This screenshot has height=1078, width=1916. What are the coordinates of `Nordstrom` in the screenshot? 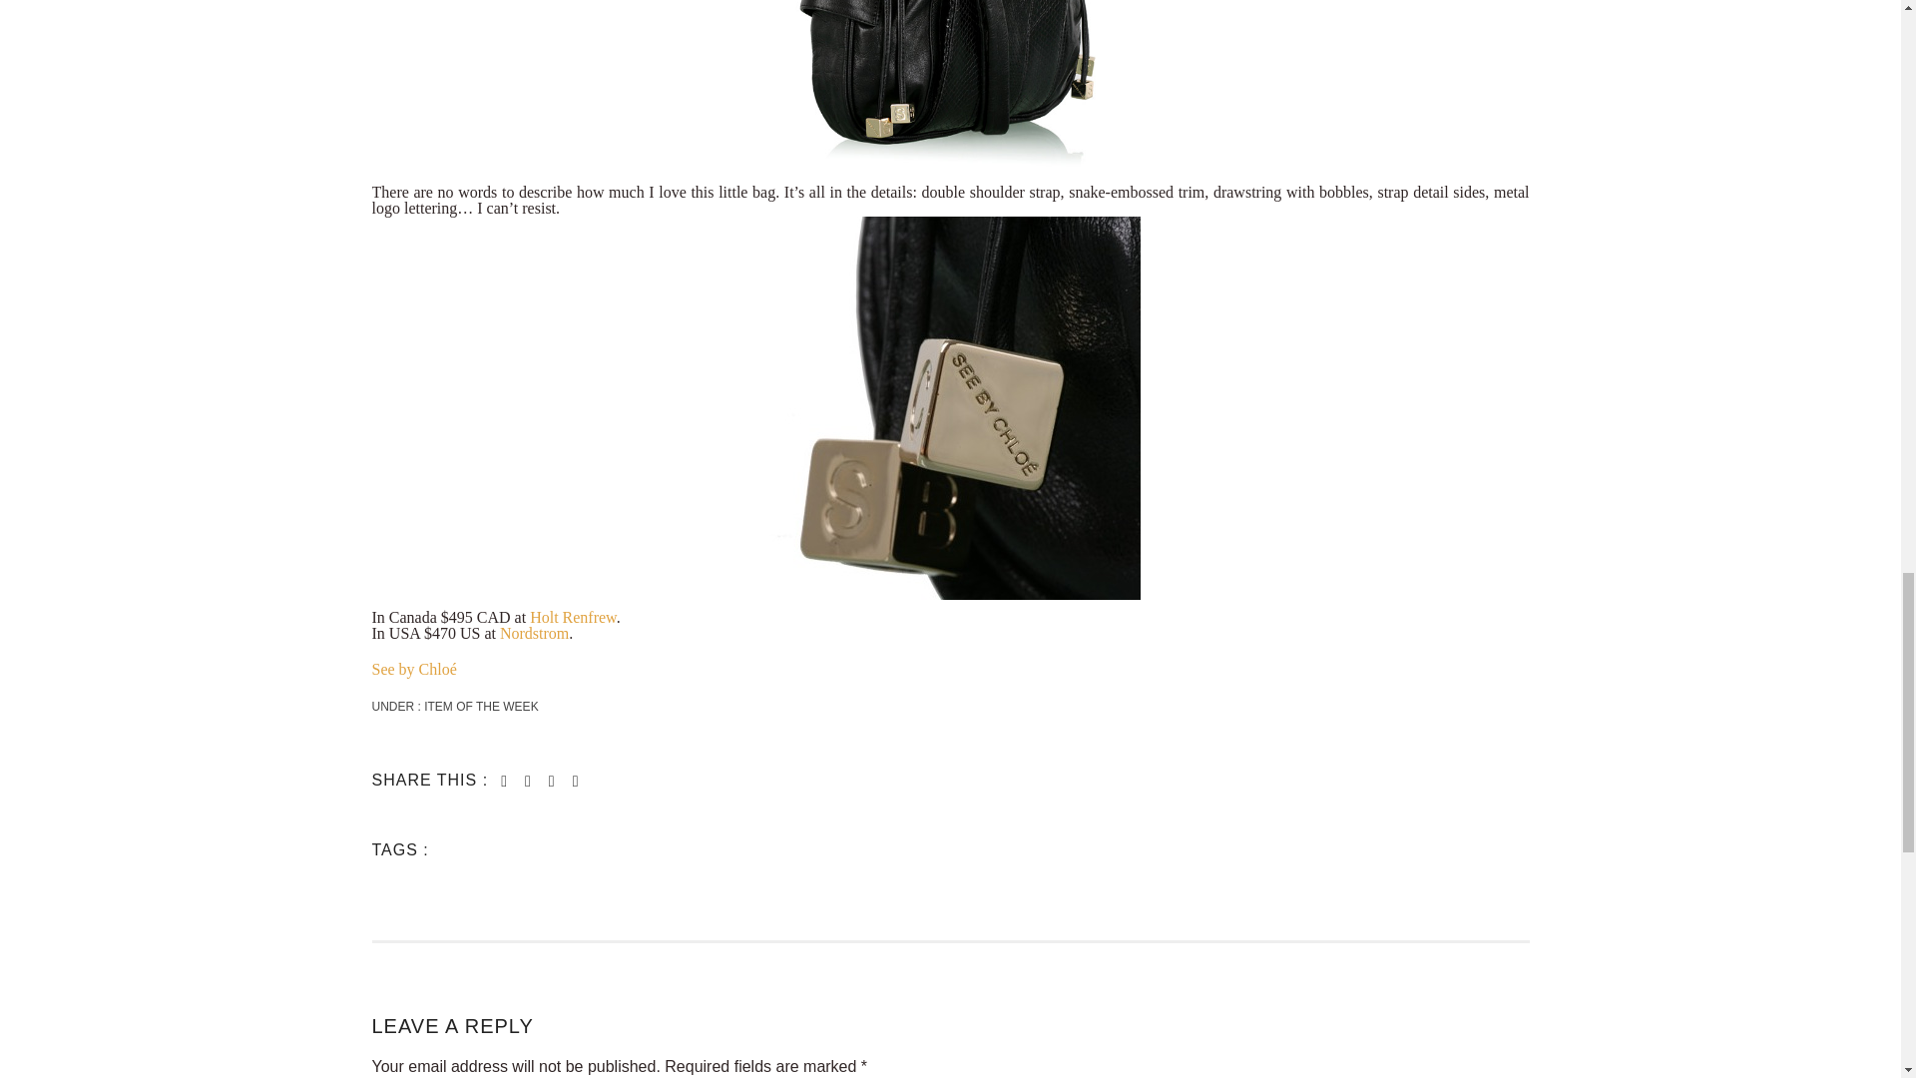 It's located at (535, 633).